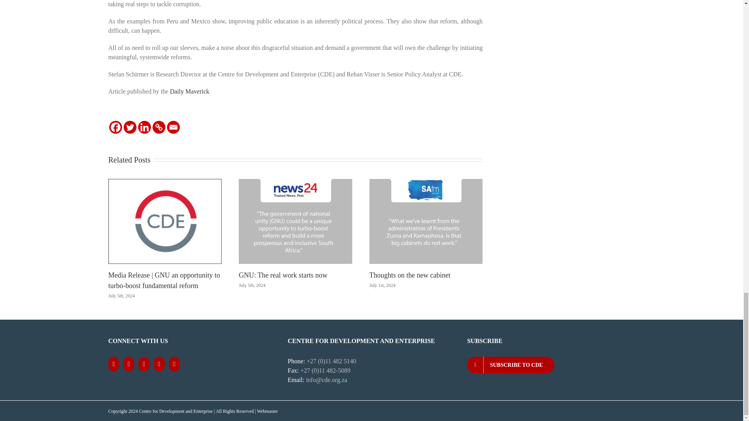  What do you see at coordinates (144, 127) in the screenshot?
I see `Linkedin` at bounding box center [144, 127].